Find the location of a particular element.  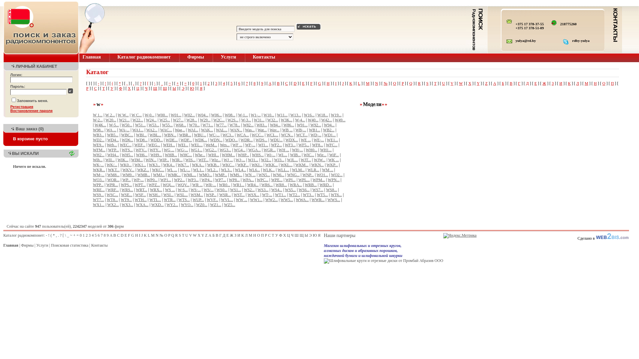

WA2... is located at coordinates (152, 130).